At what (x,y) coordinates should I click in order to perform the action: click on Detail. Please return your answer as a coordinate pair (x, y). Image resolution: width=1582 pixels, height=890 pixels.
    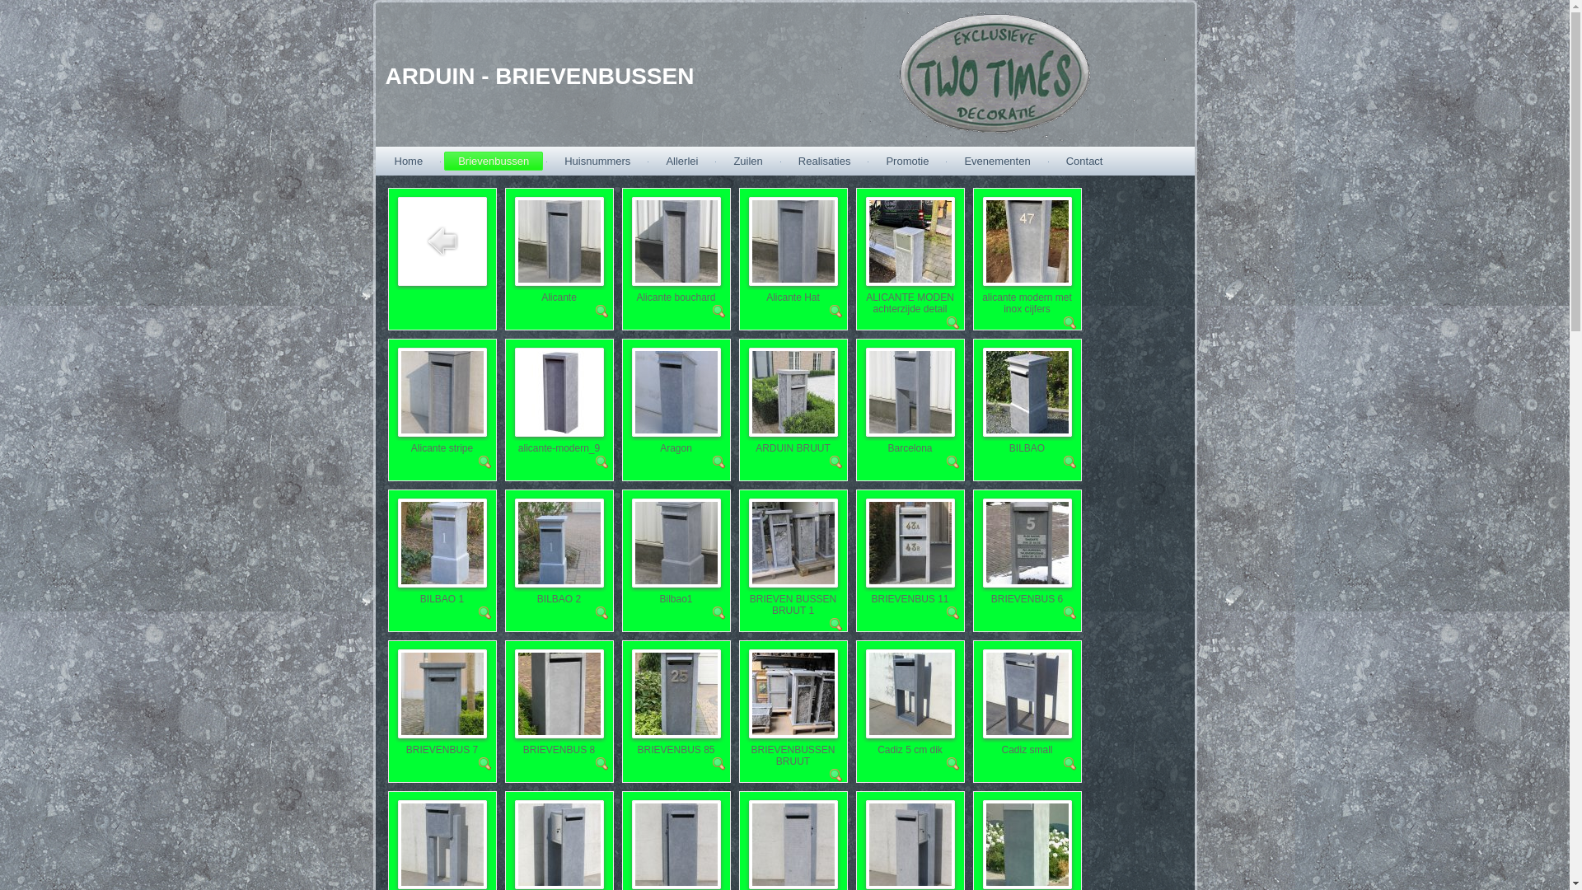
    Looking at the image, I should click on (718, 314).